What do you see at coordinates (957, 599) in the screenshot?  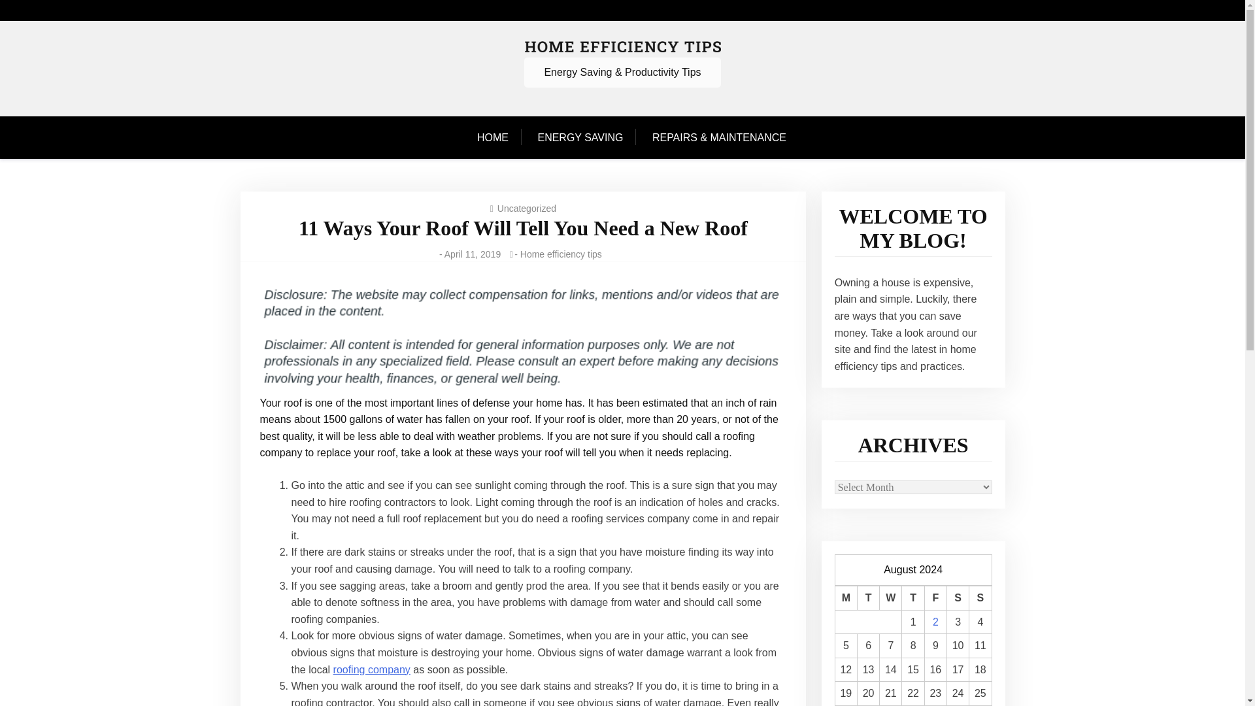 I see `Saturday` at bounding box center [957, 599].